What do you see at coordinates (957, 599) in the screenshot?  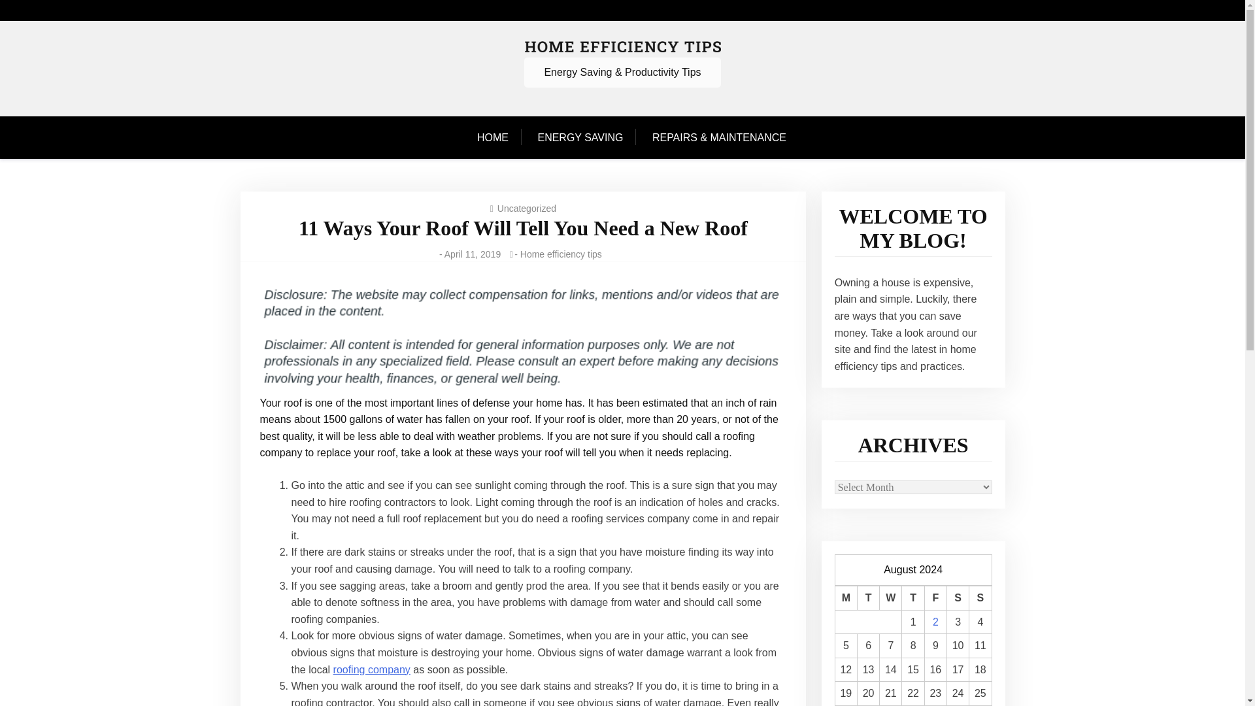 I see `Saturday` at bounding box center [957, 599].